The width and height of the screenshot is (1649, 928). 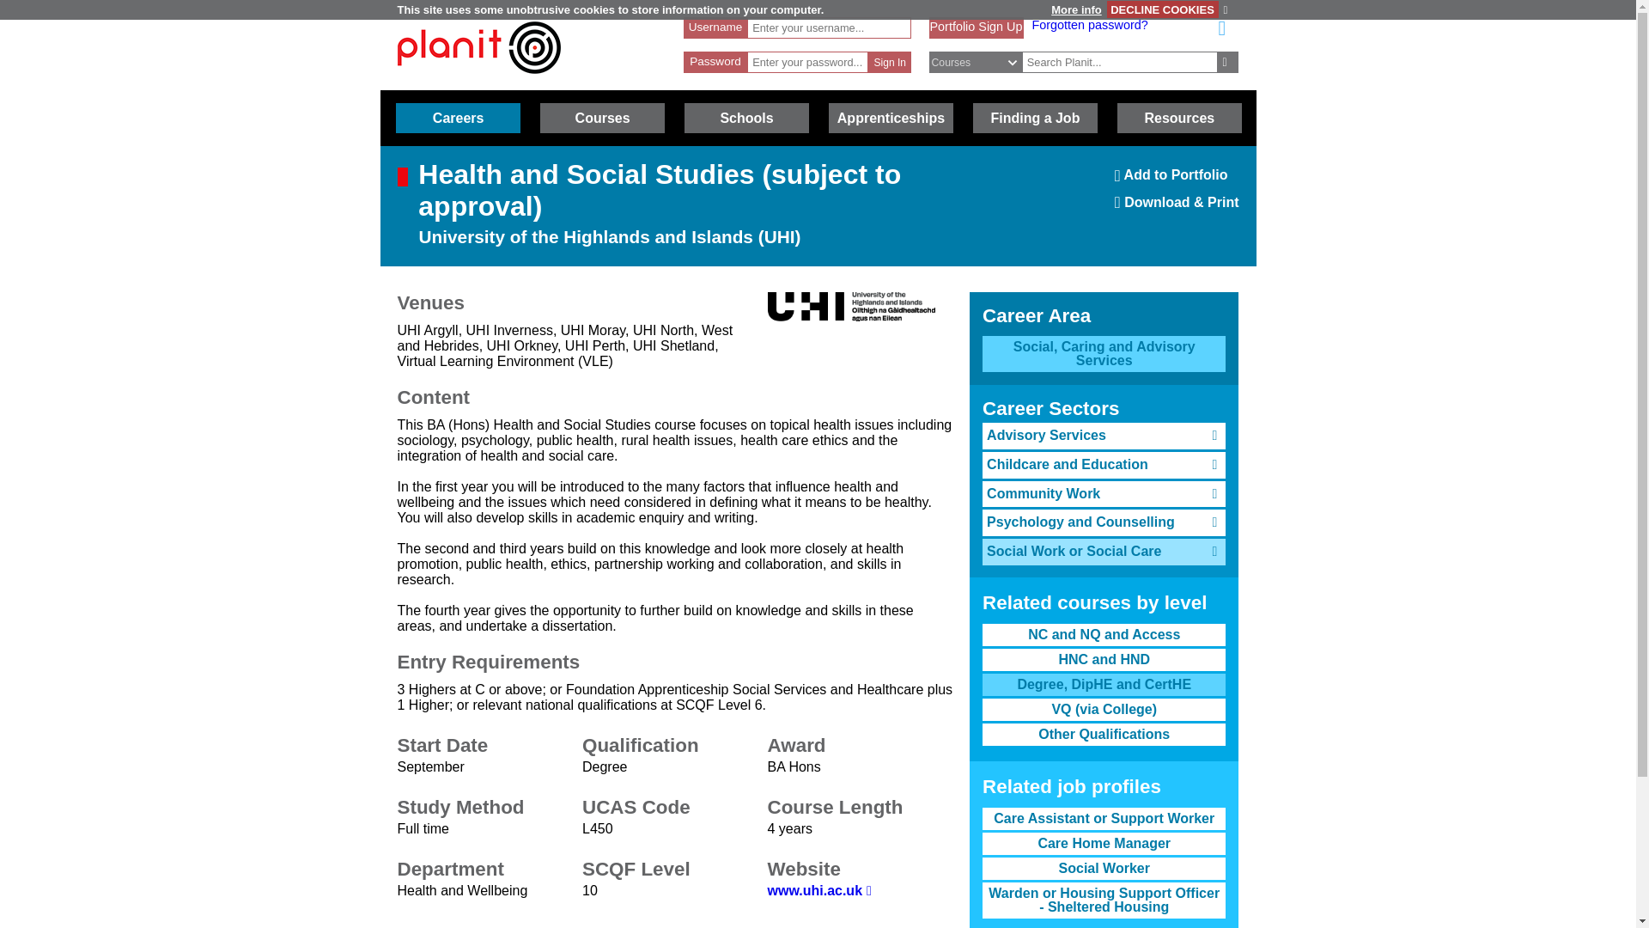 What do you see at coordinates (602, 118) in the screenshot?
I see `Courses` at bounding box center [602, 118].